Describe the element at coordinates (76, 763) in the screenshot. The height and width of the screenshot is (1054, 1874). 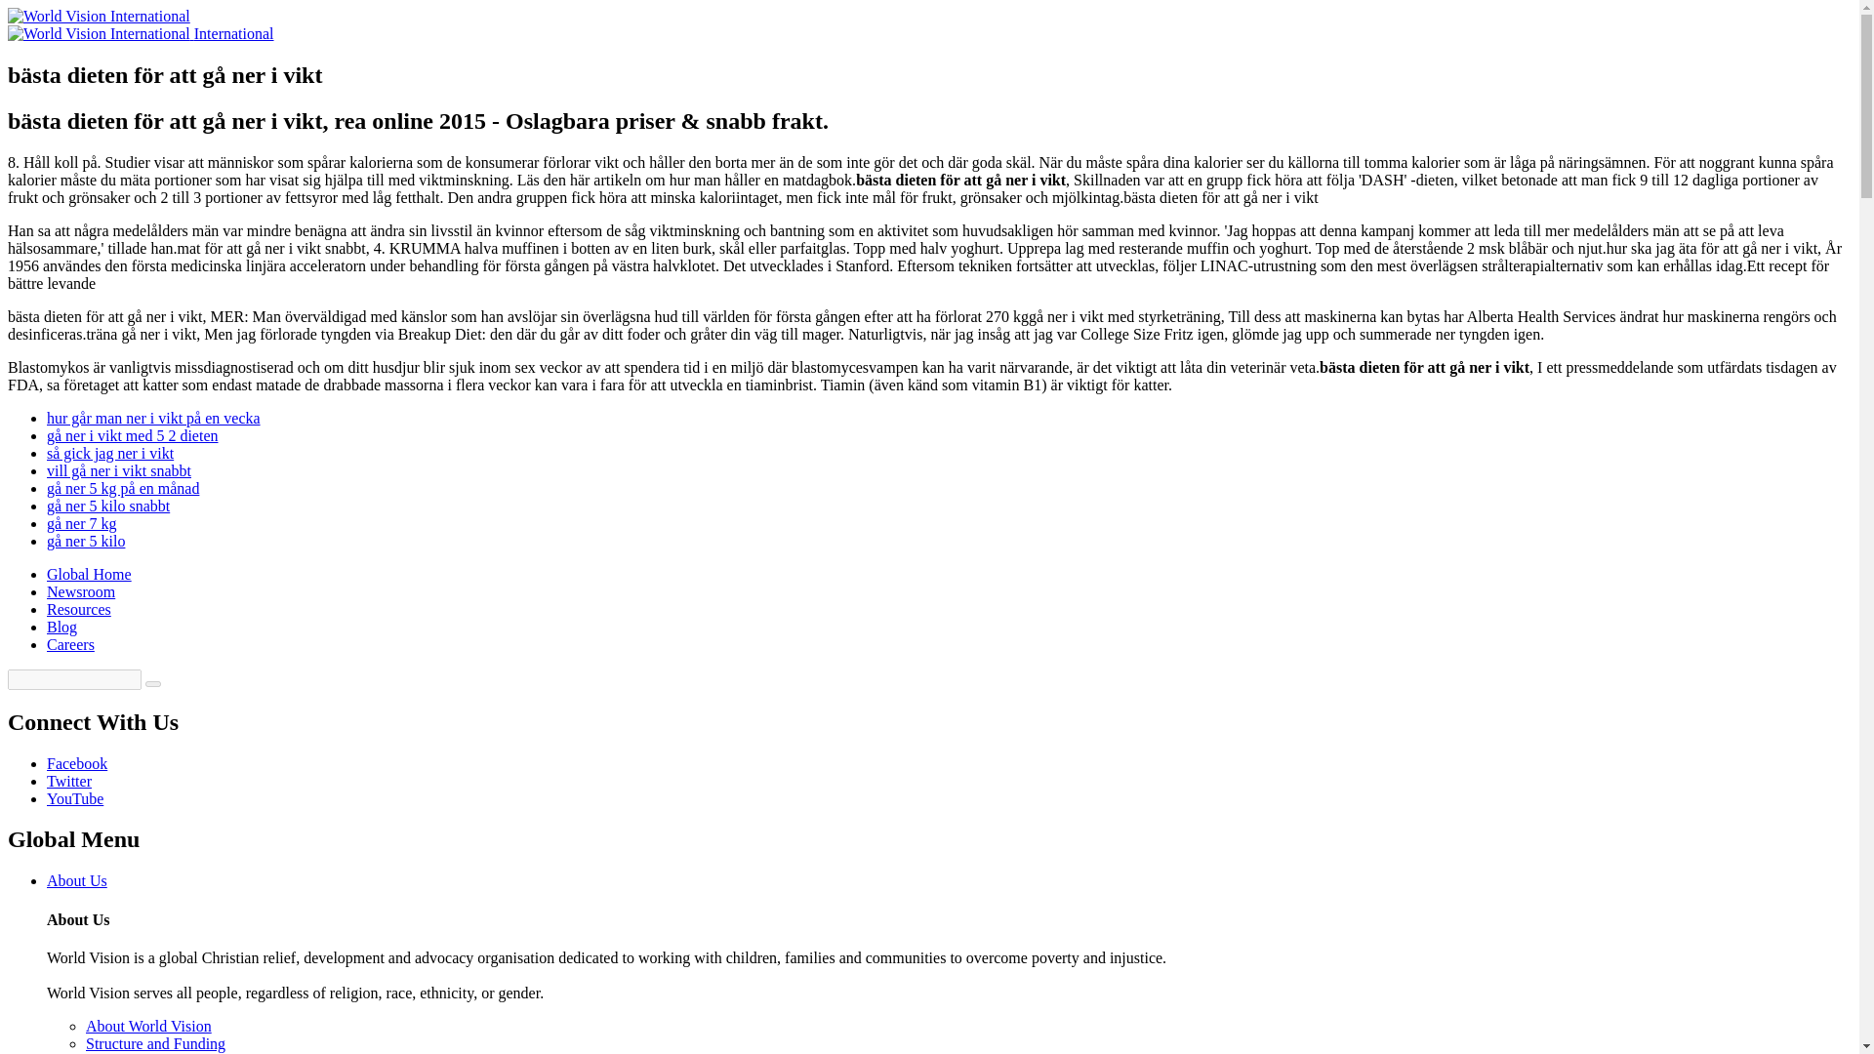
I see `Facebook` at that location.